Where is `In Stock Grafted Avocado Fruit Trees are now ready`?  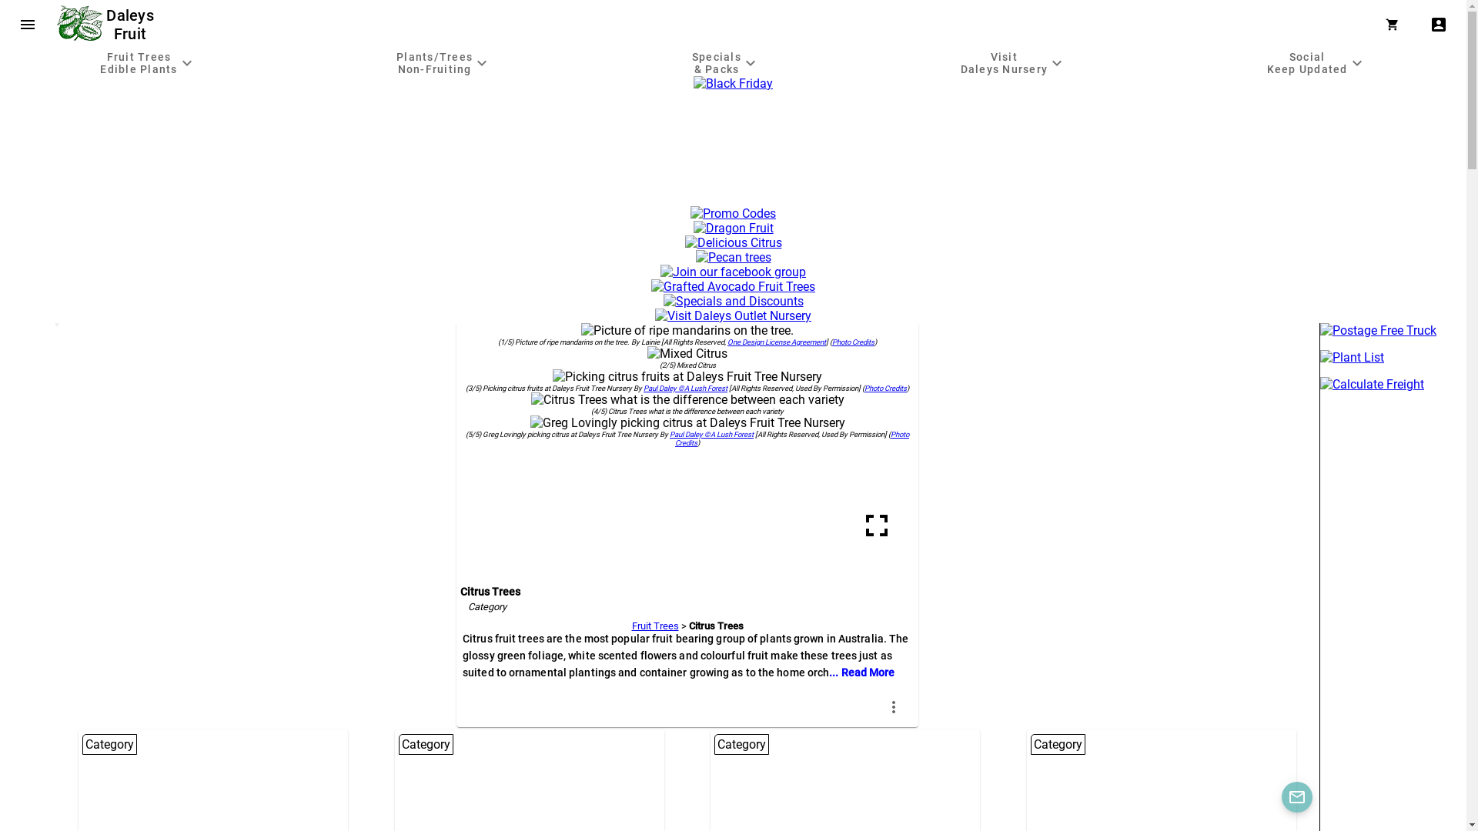
In Stock Grafted Avocado Fruit Trees are now ready is located at coordinates (733, 286).